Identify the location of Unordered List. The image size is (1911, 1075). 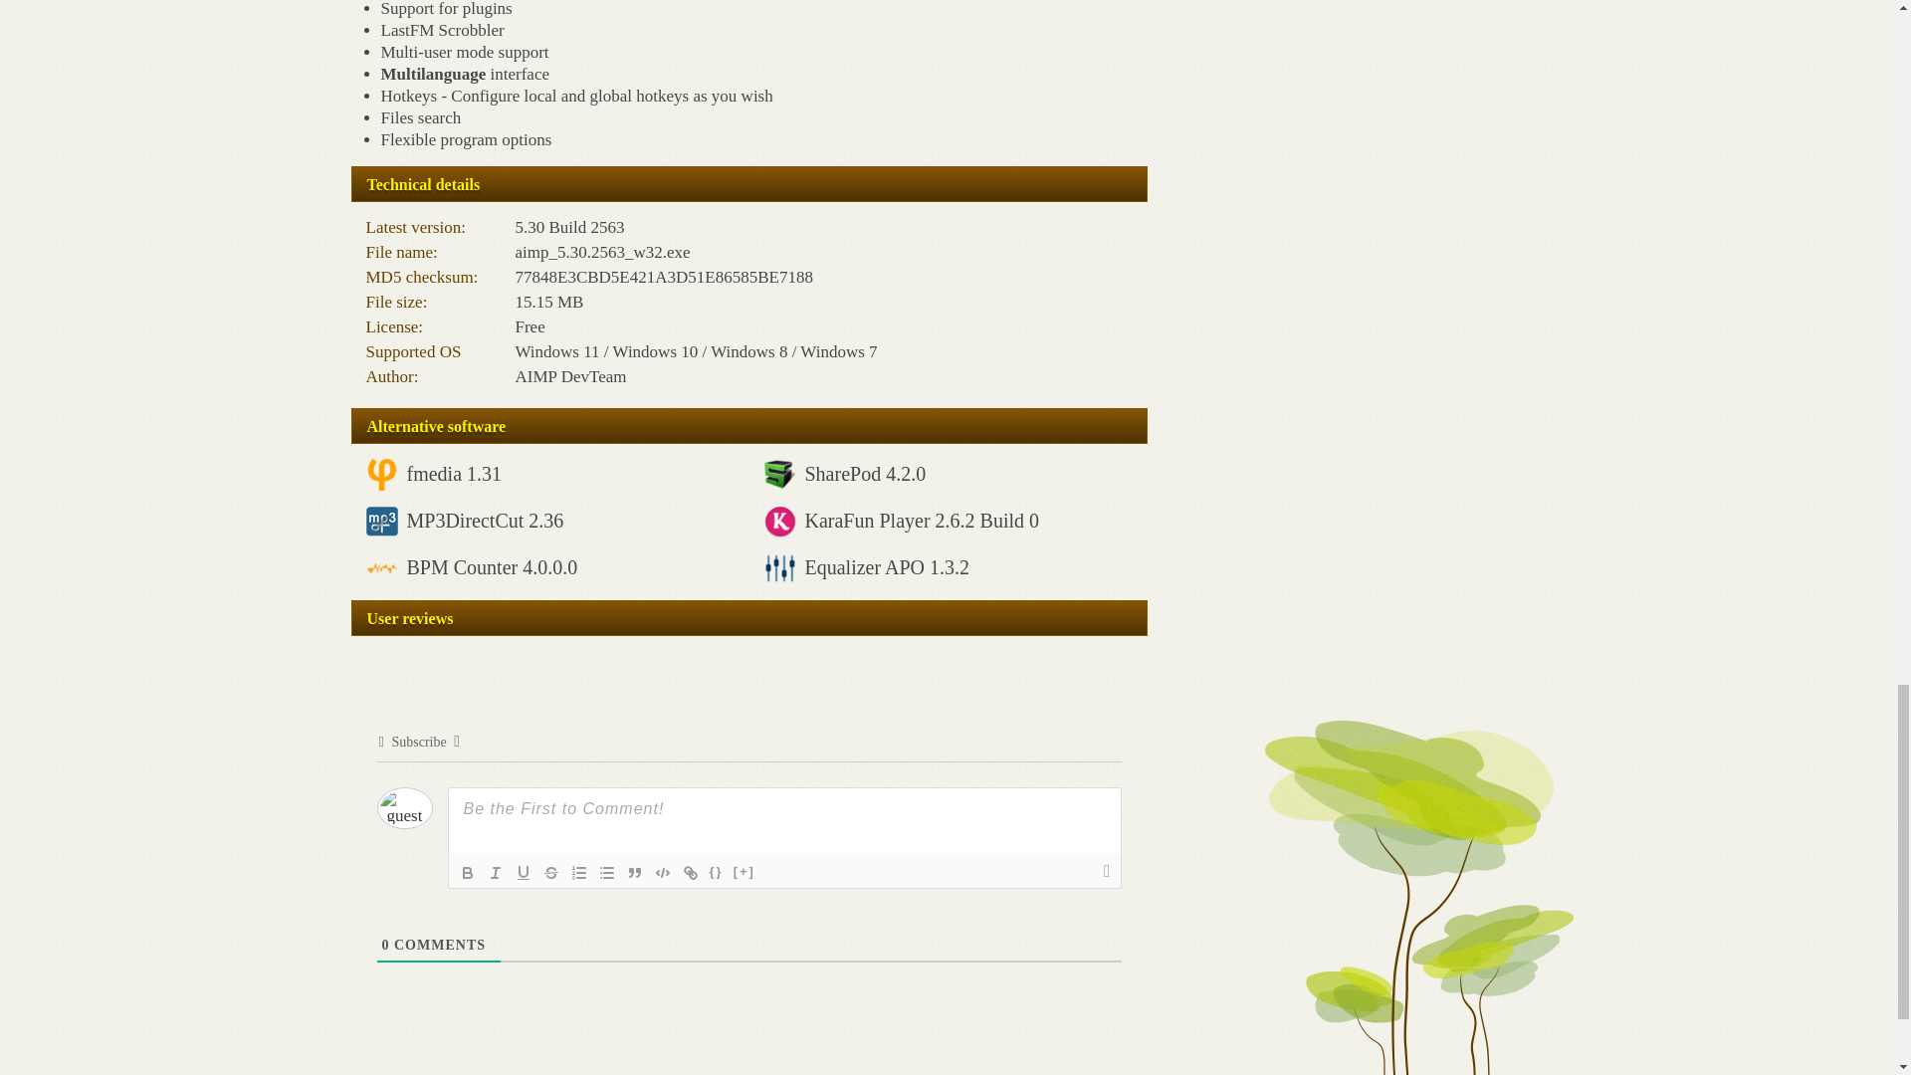
(607, 872).